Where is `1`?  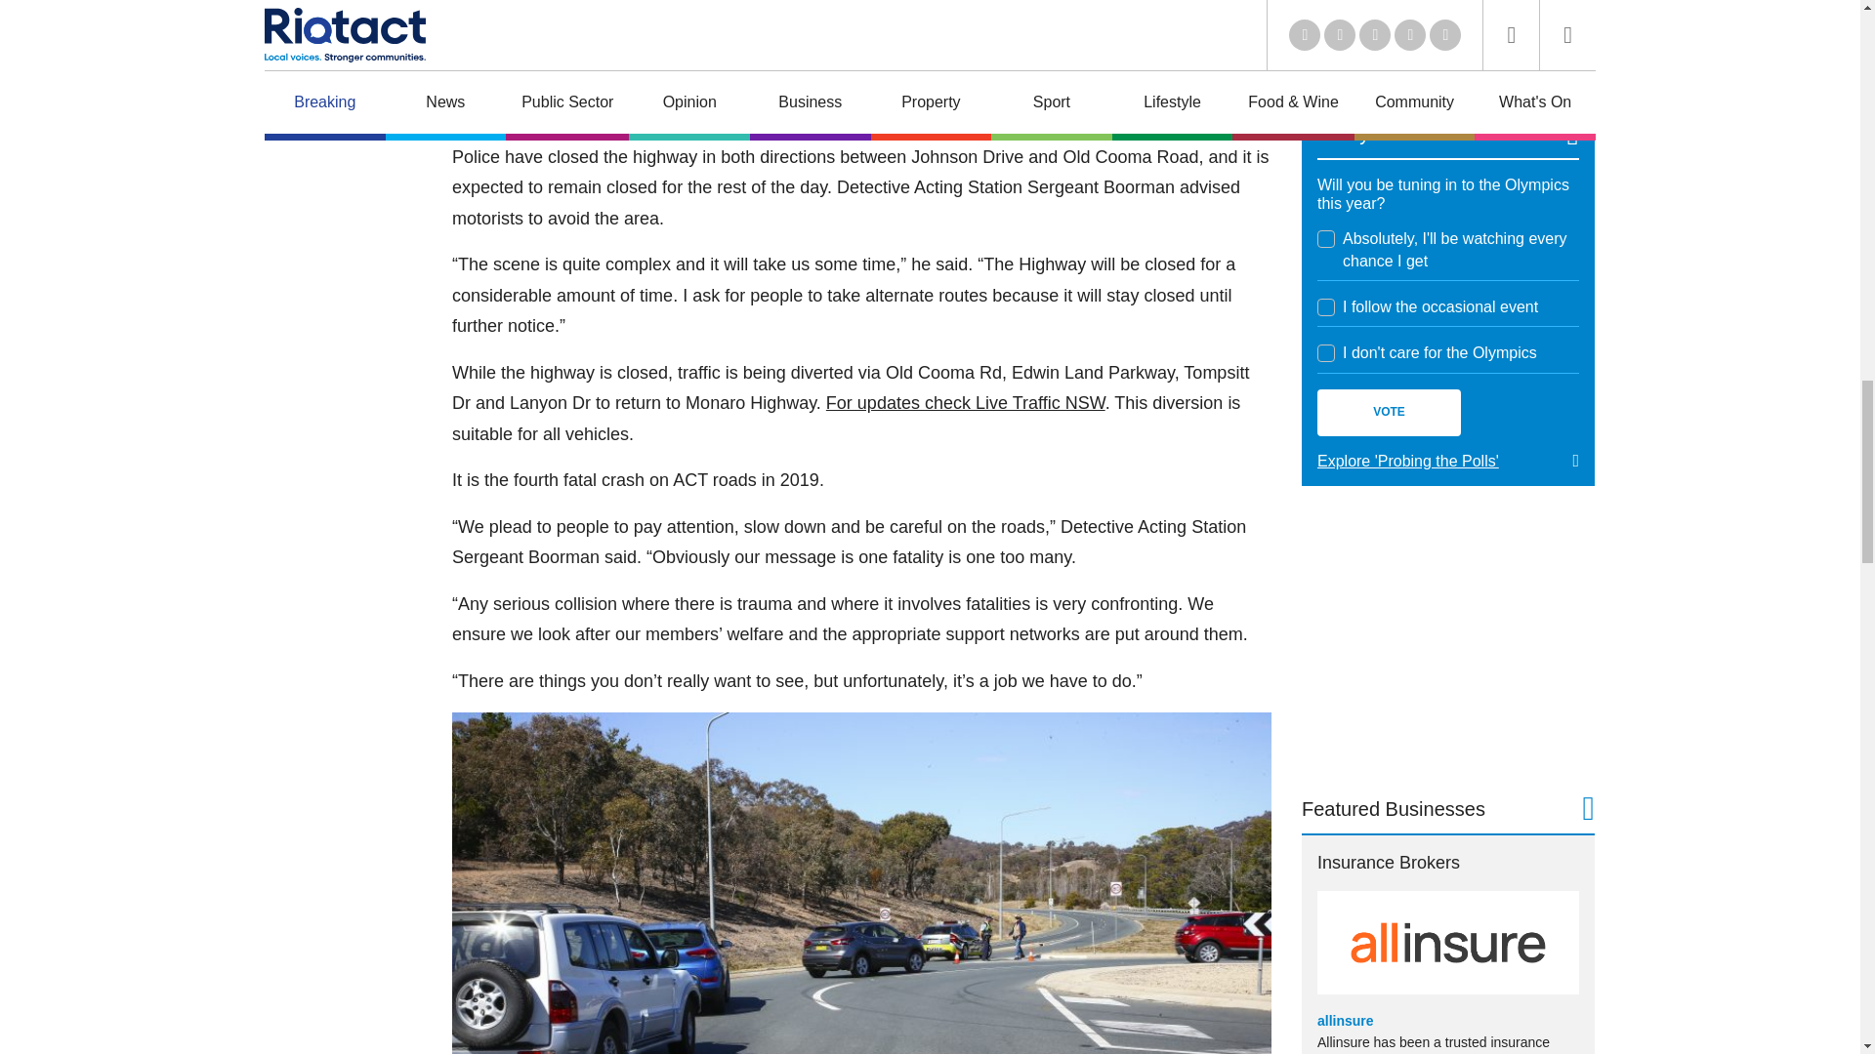 1 is located at coordinates (592, 437).